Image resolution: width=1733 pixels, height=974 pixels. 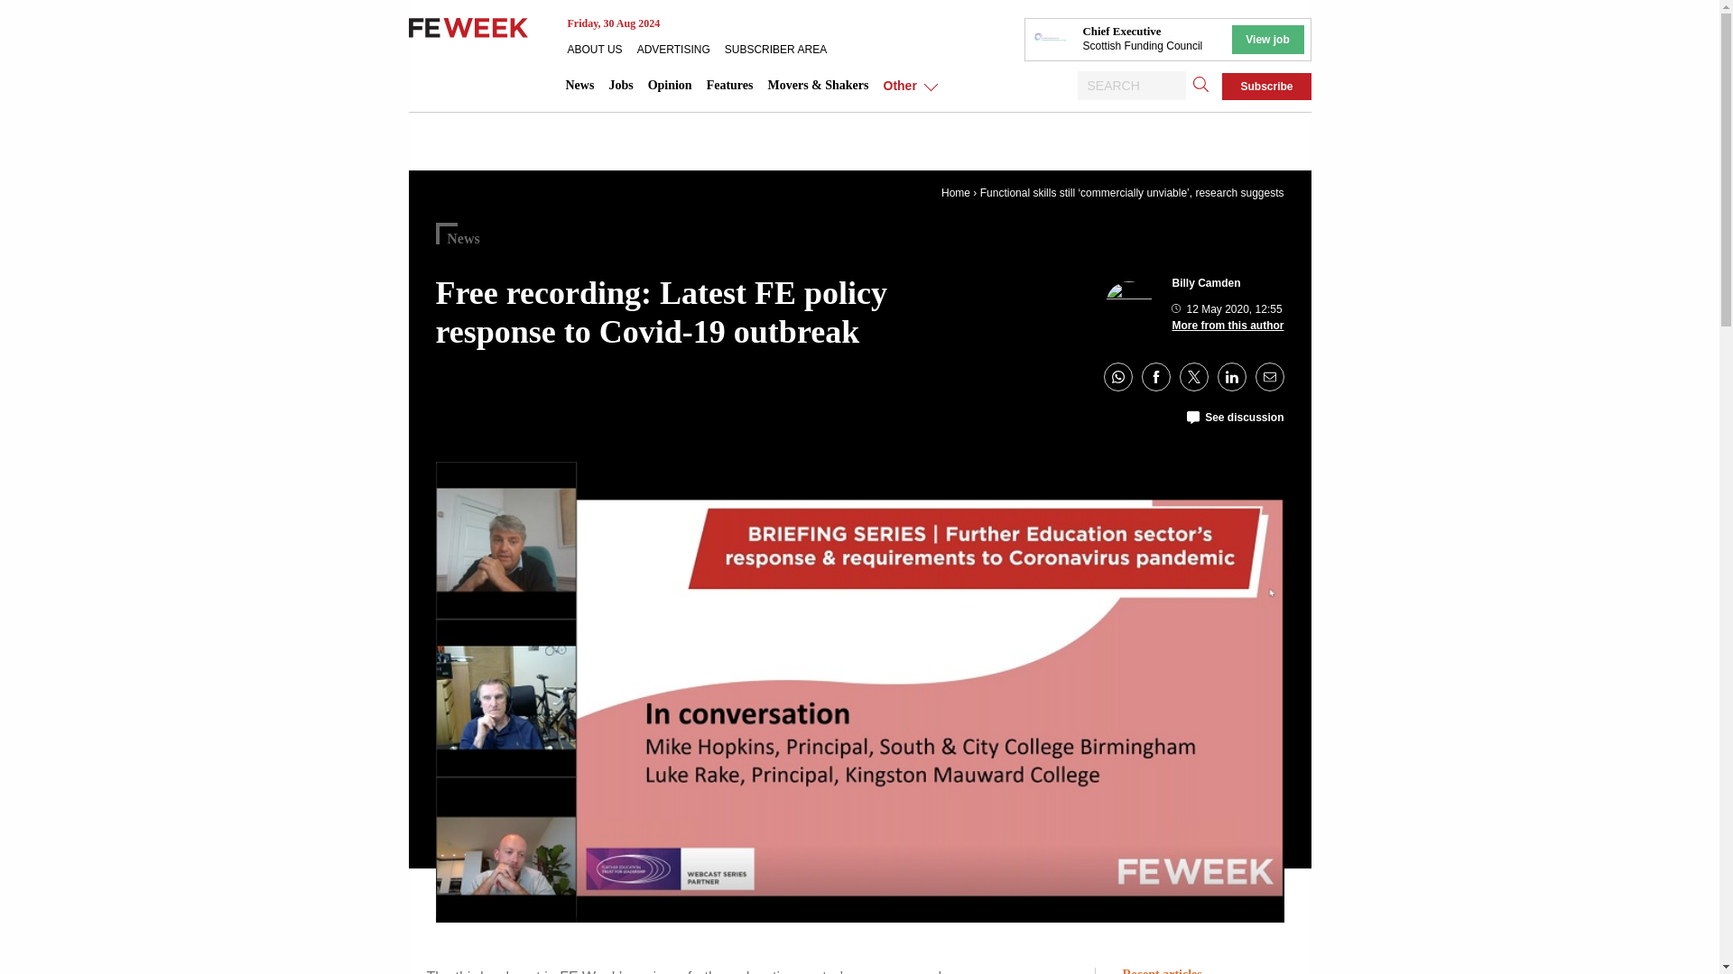 What do you see at coordinates (601, 49) in the screenshot?
I see `ABOUT US` at bounding box center [601, 49].